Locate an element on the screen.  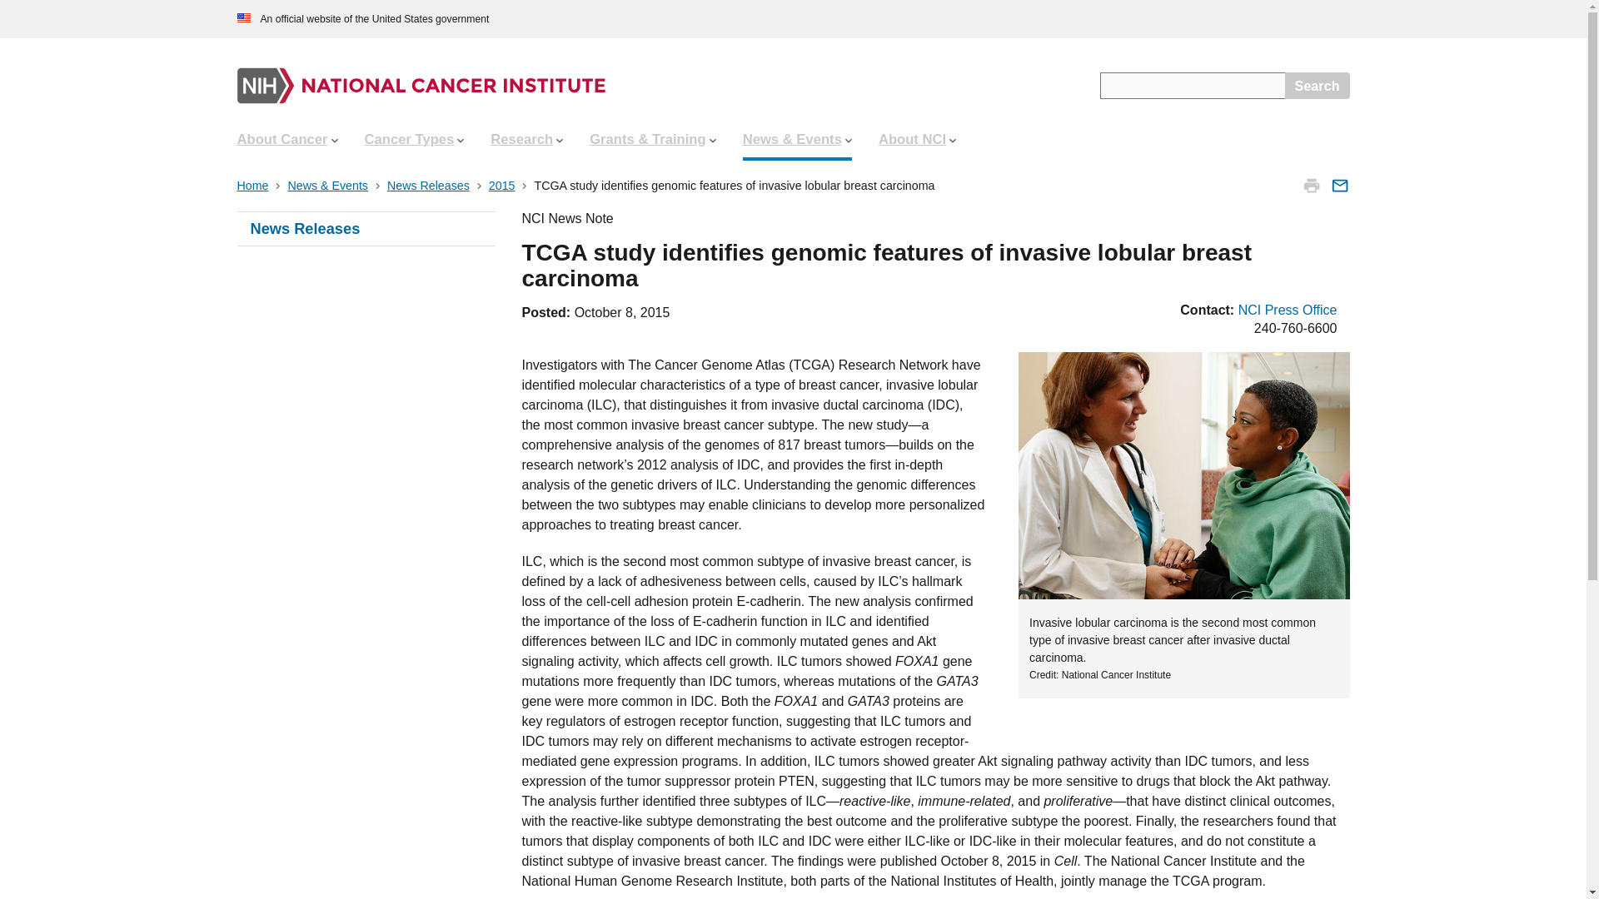
News Releases is located at coordinates (365, 228).